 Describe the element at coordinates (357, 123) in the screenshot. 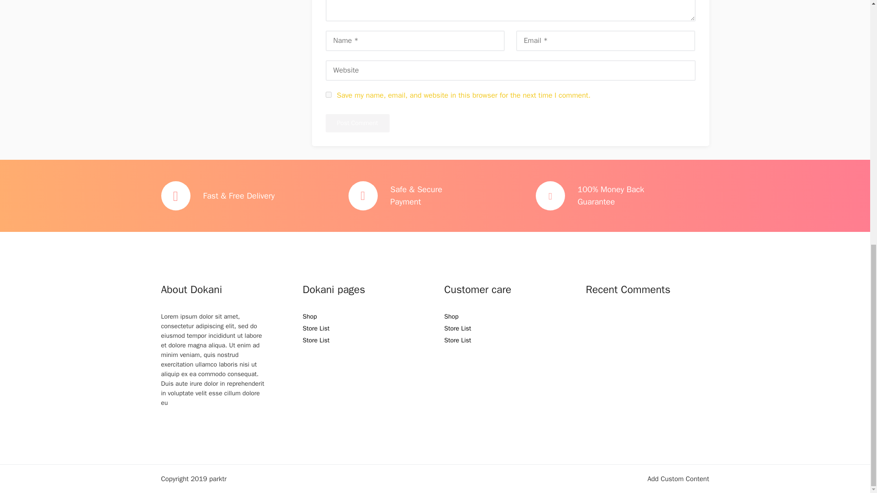

I see `Post Comment` at that location.